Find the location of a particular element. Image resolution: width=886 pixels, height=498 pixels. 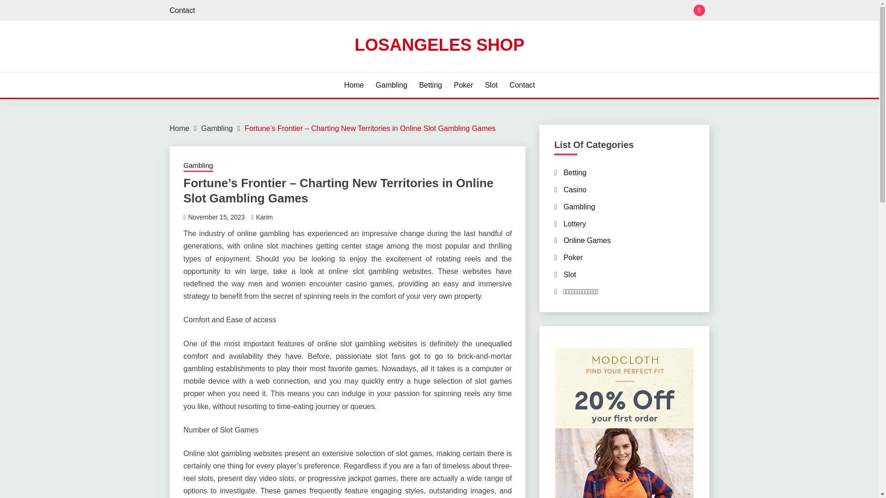

Search is located at coordinates (507, 11).